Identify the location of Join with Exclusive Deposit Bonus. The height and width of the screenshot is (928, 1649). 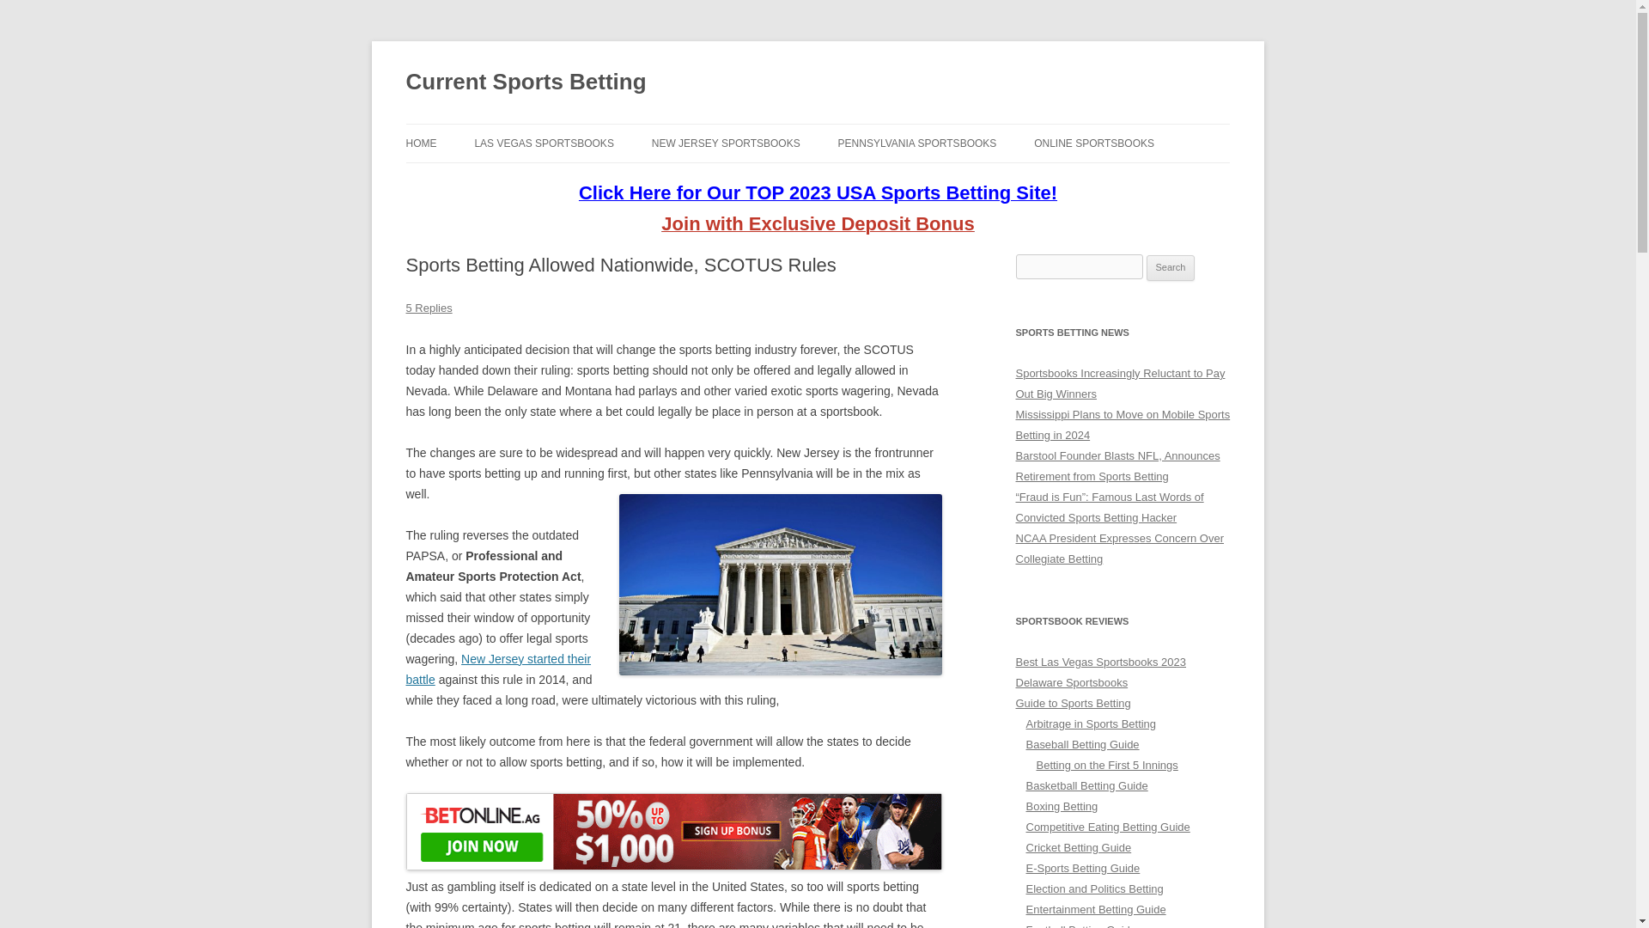
(818, 225).